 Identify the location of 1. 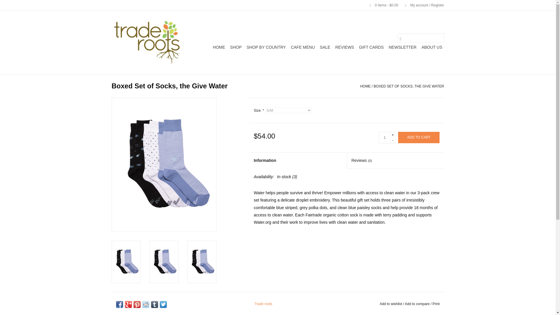
(384, 138).